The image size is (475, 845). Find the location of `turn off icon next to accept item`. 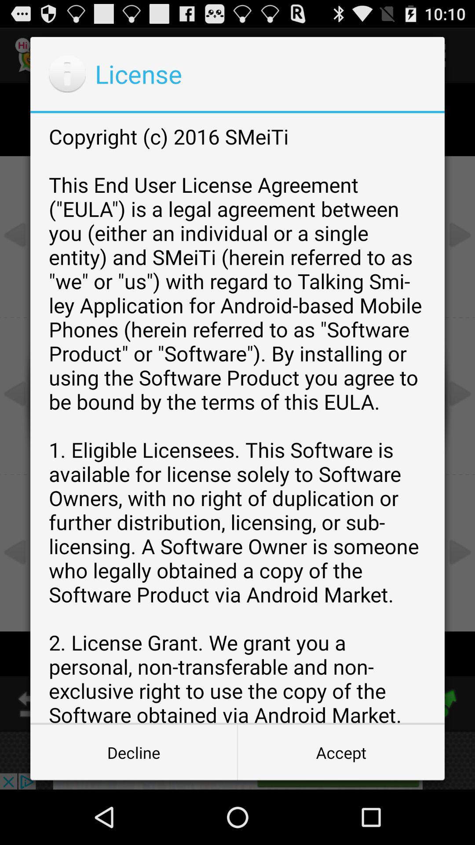

turn off icon next to accept item is located at coordinates (134, 753).